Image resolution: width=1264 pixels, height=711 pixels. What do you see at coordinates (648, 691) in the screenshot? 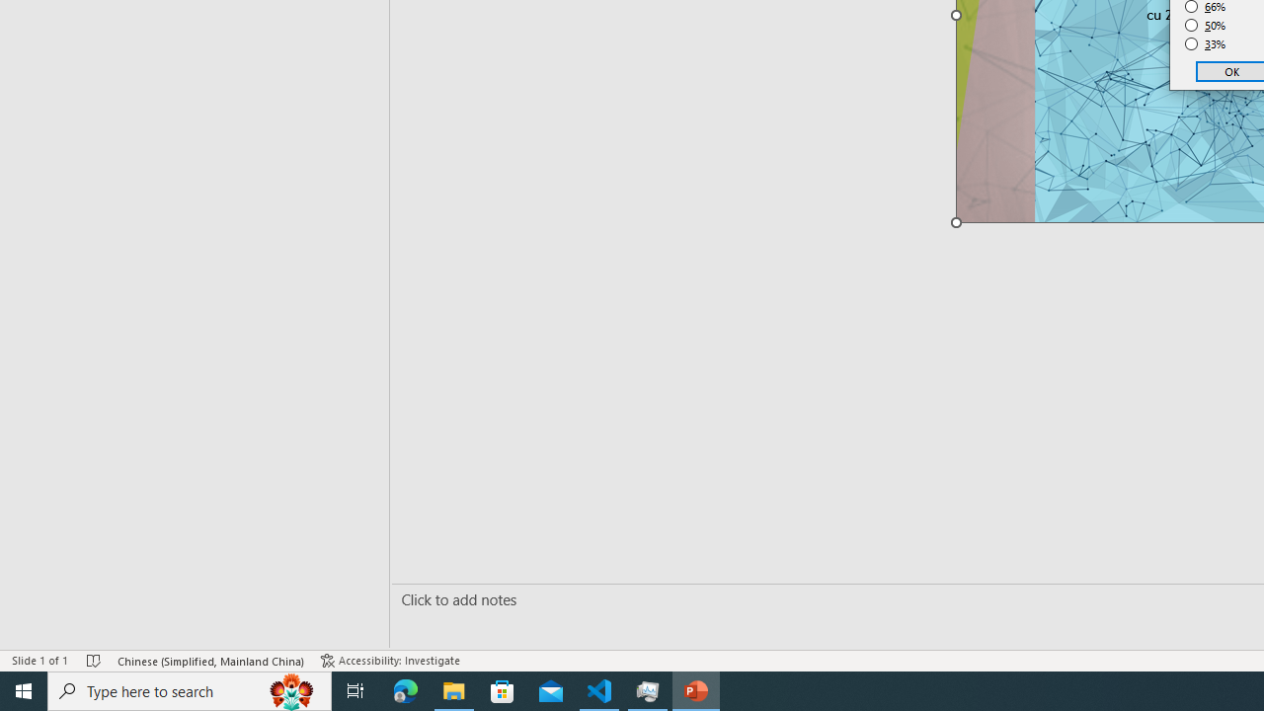
I see `Task Manager - 1 running window` at bounding box center [648, 691].